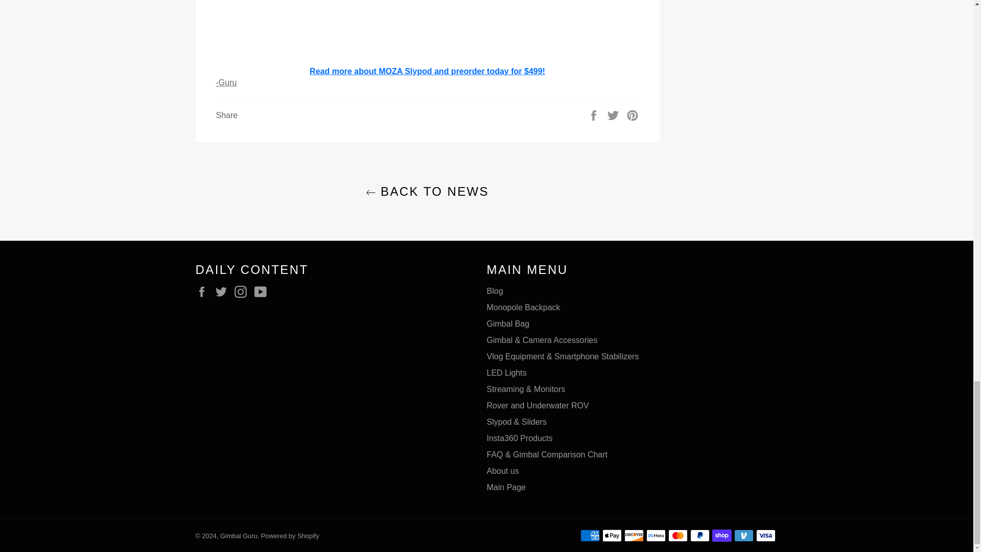  What do you see at coordinates (224, 292) in the screenshot?
I see `Gimbal Guru on Twitter` at bounding box center [224, 292].